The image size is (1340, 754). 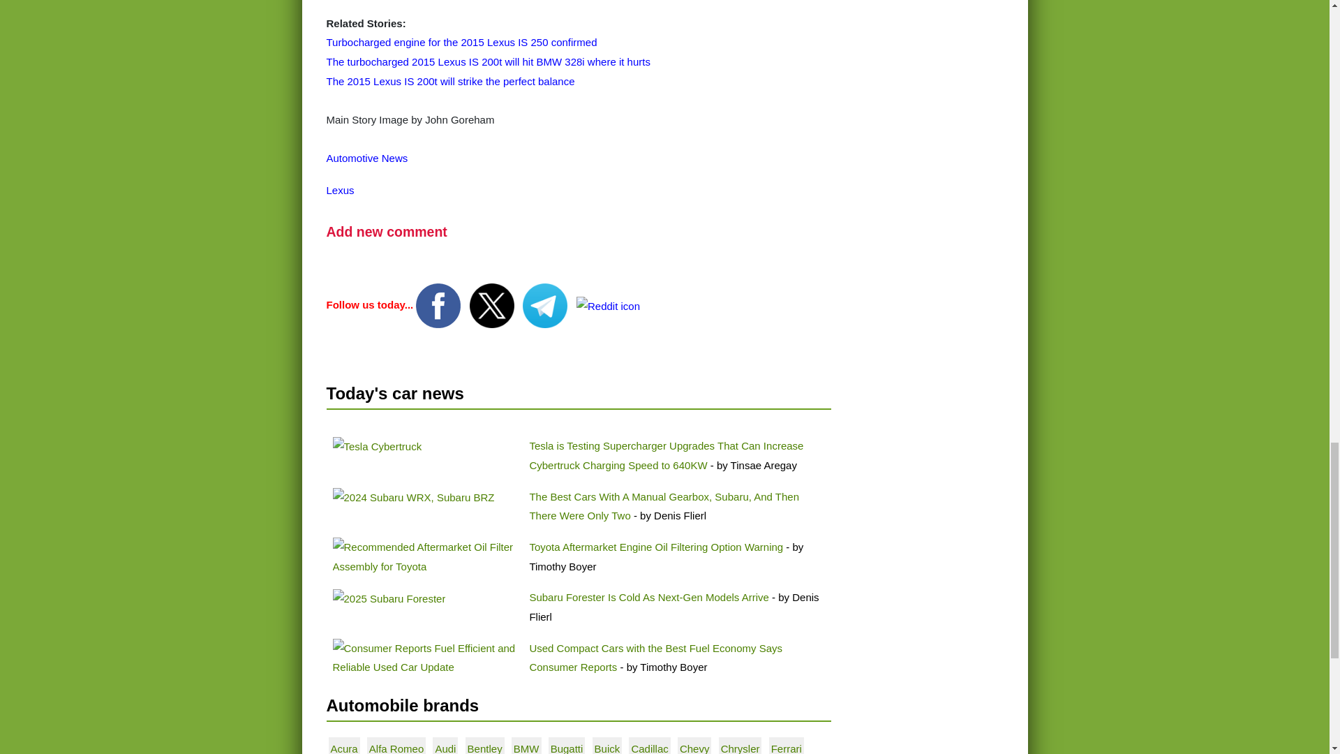 I want to click on The 2015 Lexus IS 200t will strike the perfect balance, so click(x=451, y=81).